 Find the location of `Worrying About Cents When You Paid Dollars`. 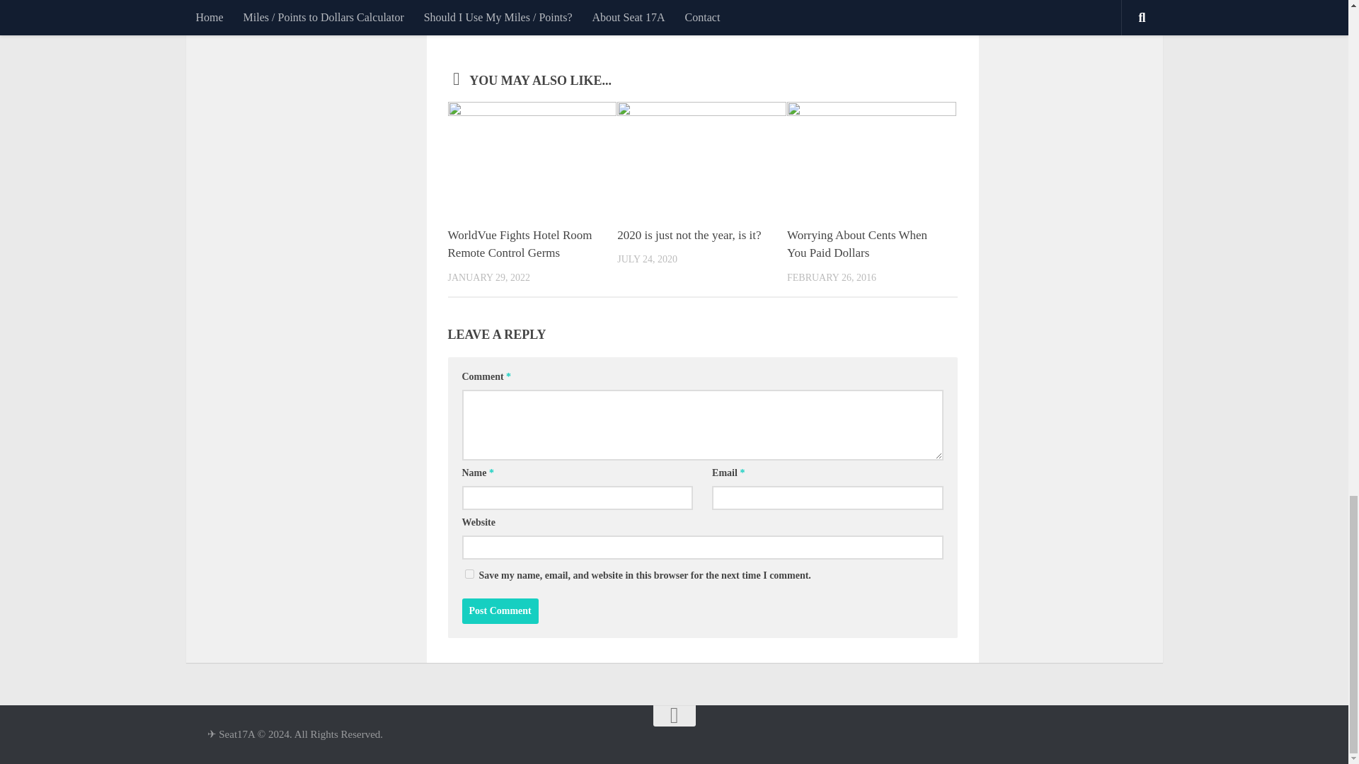

Worrying About Cents When You Paid Dollars is located at coordinates (856, 244).